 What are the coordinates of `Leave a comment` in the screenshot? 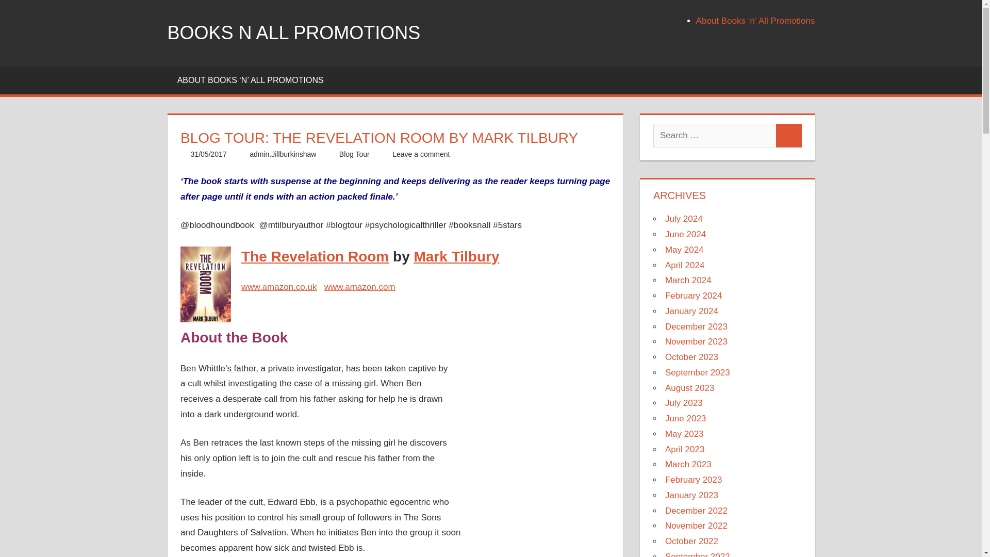 It's located at (421, 154).